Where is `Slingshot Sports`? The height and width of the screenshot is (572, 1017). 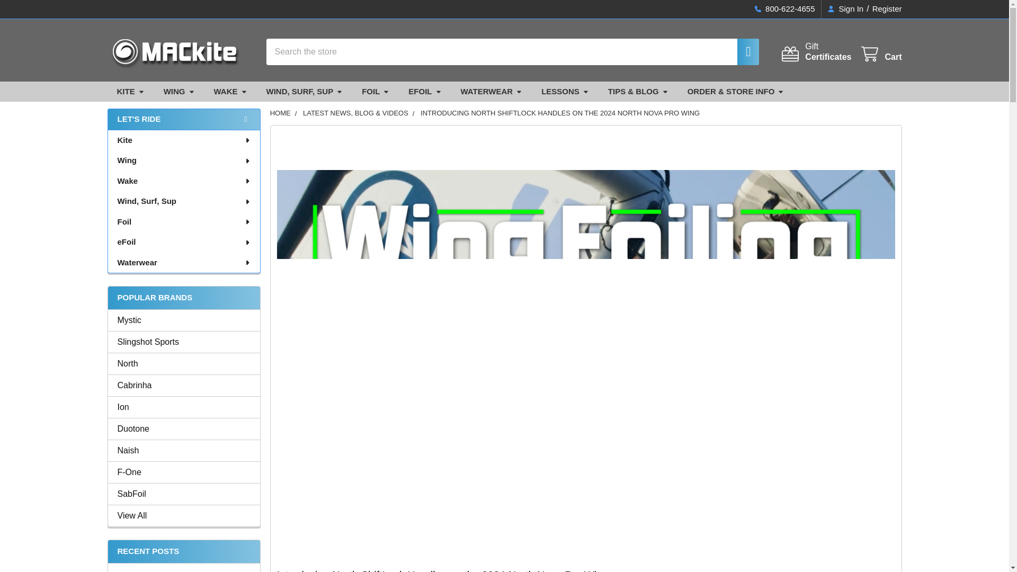 Slingshot Sports is located at coordinates (184, 342).